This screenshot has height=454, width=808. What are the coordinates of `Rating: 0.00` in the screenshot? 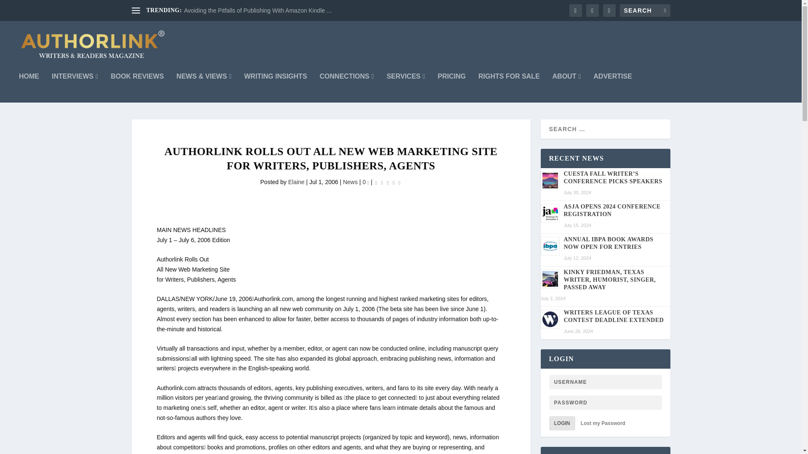 It's located at (388, 182).